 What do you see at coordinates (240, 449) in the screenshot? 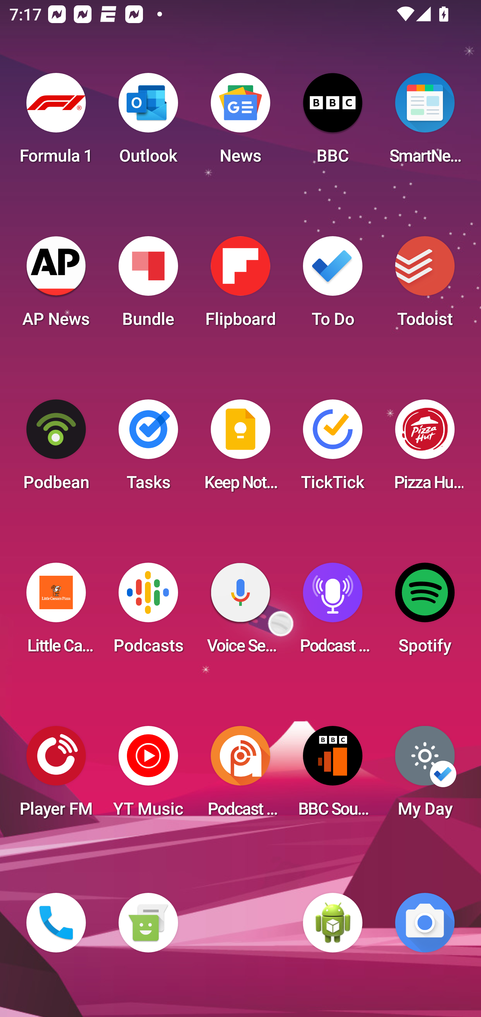
I see `Keep Notes` at bounding box center [240, 449].